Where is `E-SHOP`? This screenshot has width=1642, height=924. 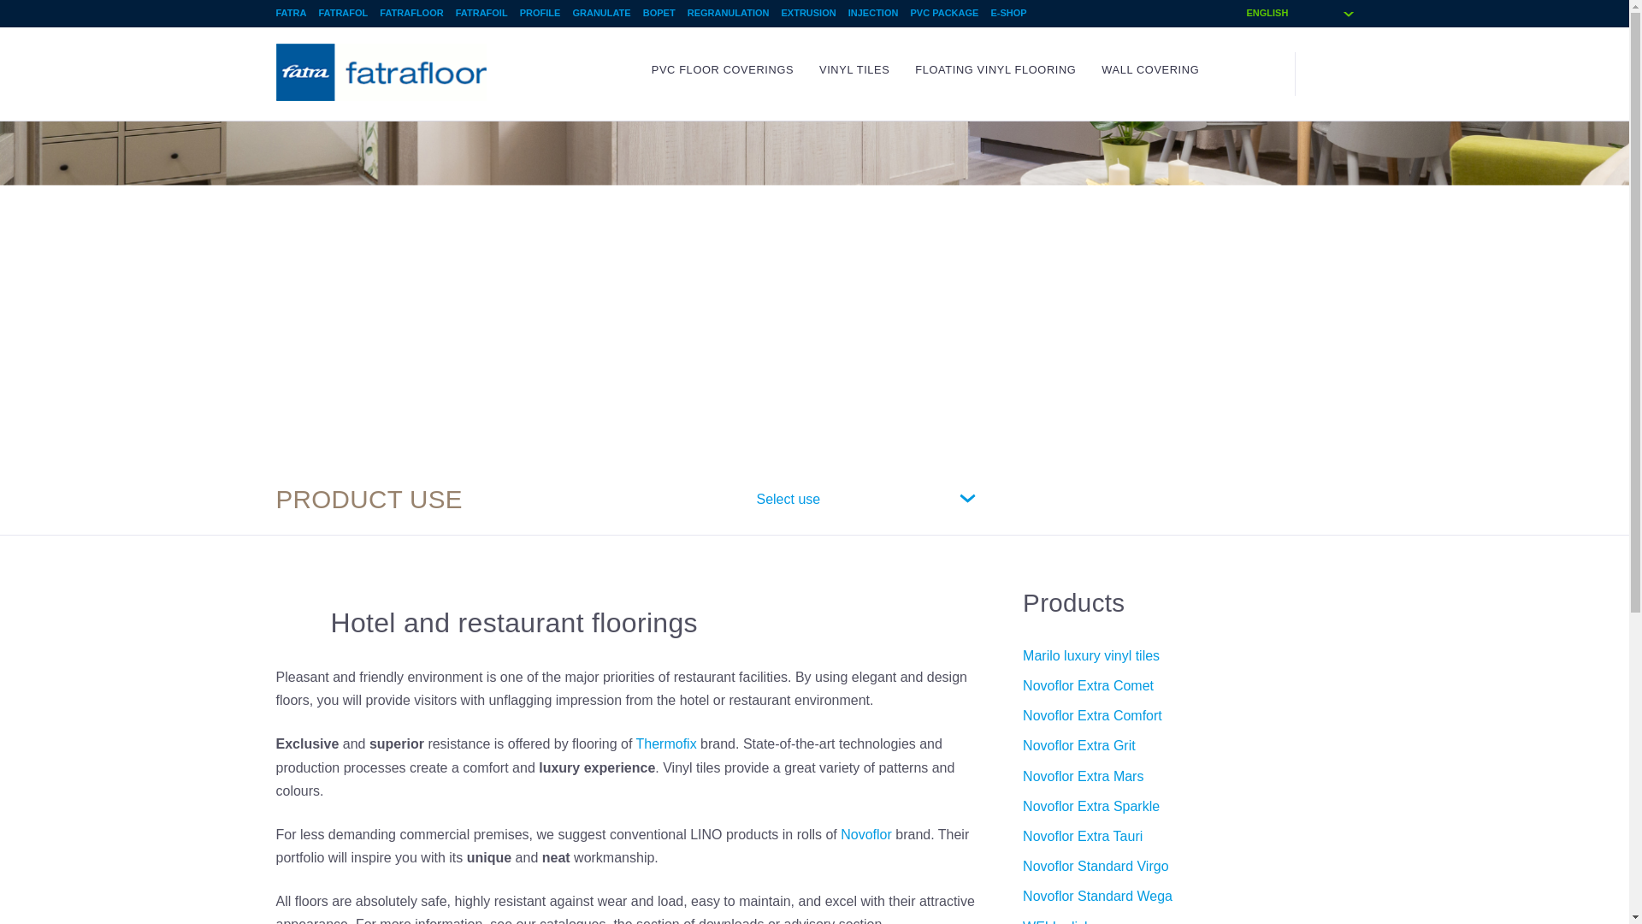 E-SHOP is located at coordinates (1007, 12).